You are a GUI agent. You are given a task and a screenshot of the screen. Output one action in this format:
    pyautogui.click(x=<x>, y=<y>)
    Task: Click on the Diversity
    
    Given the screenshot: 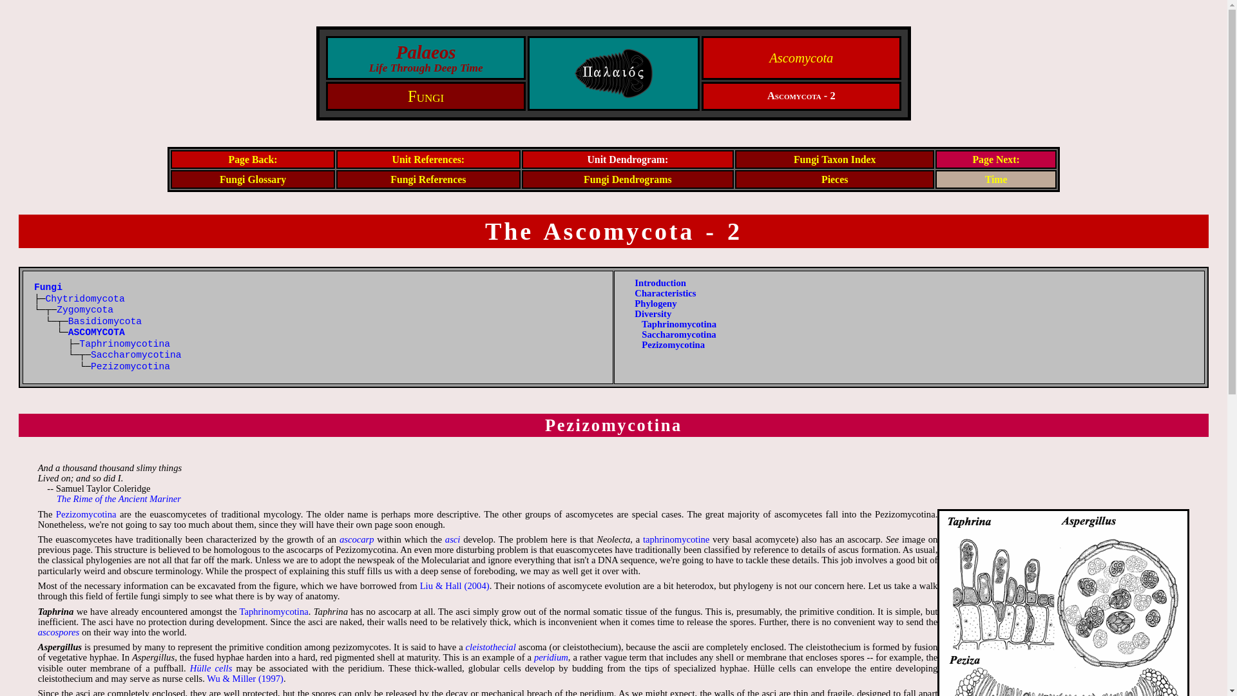 What is the action you would take?
    pyautogui.click(x=653, y=313)
    